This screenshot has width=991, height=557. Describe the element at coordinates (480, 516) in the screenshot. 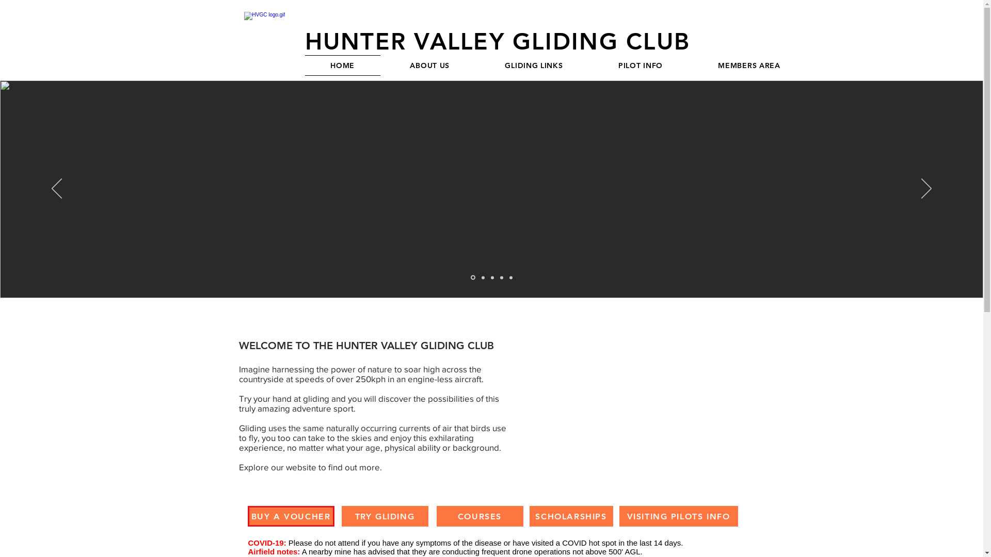

I see `COURSES` at that location.